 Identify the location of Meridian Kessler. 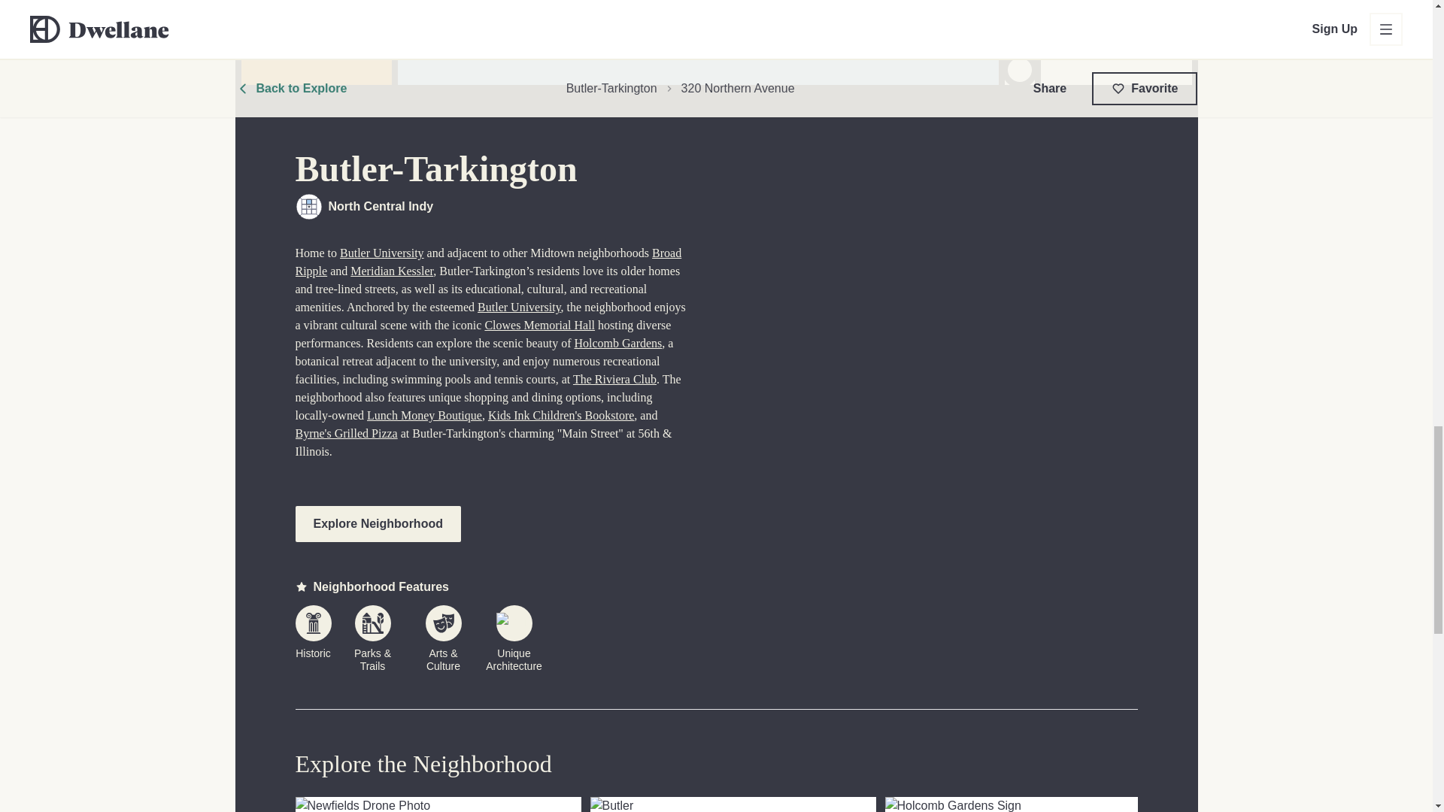
(392, 271).